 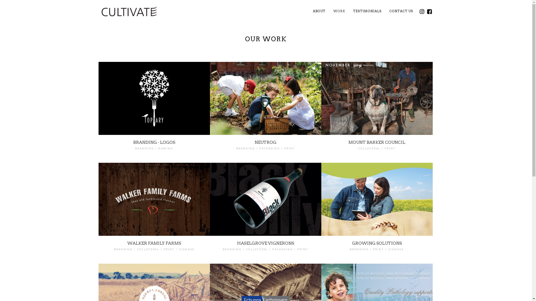 I want to click on MOUNT BARKER COUNCIL
COLLATERAL / PRINT, so click(x=377, y=112).